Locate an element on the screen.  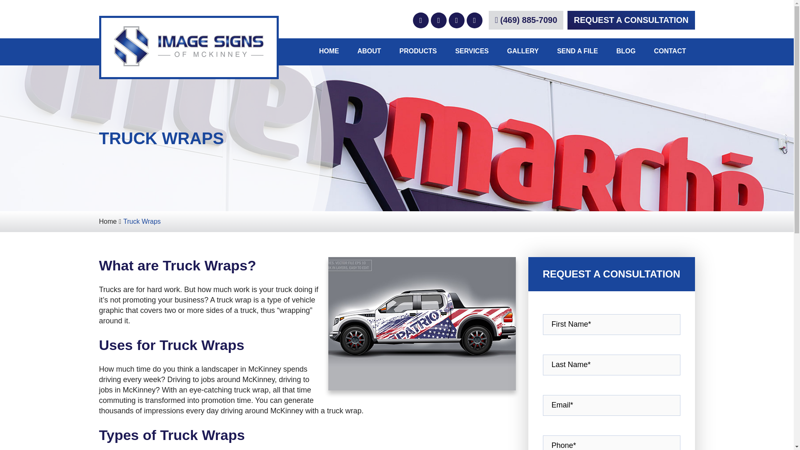
Image Signs of Mckinney is located at coordinates (189, 47).